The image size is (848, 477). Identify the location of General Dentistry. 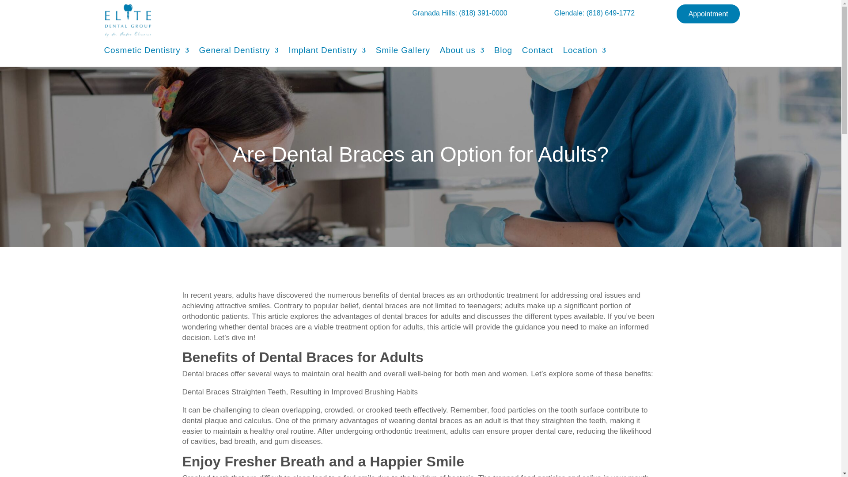
(239, 52).